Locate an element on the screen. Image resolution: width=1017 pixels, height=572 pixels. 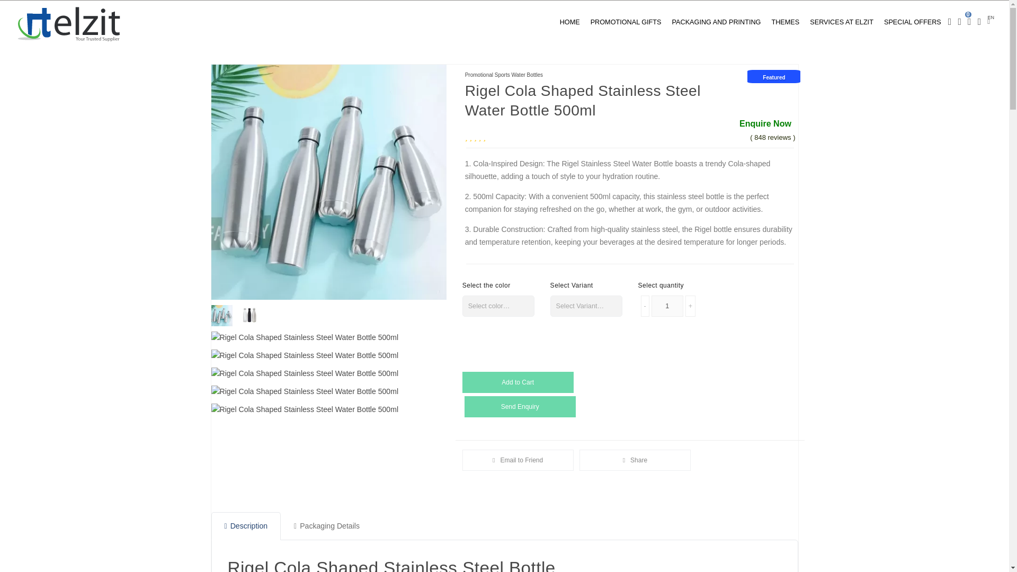
Elzit Group - Promotional Gifts Manufacturer is located at coordinates (69, 24).